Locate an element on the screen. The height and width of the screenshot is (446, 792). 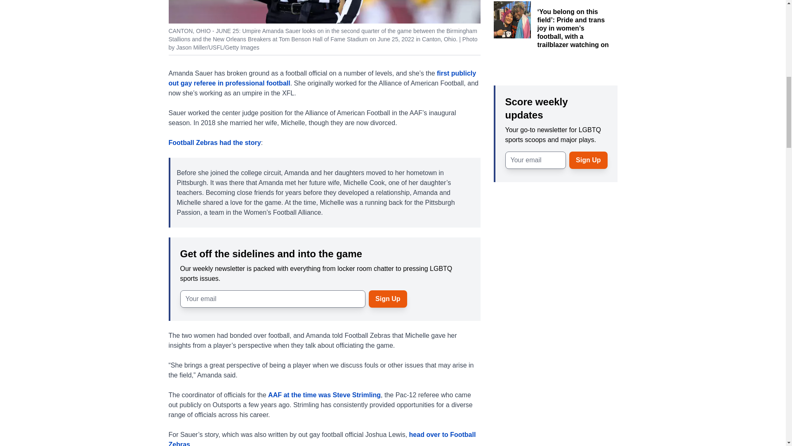
first publicly out gay referee in professional football is located at coordinates (322, 78).